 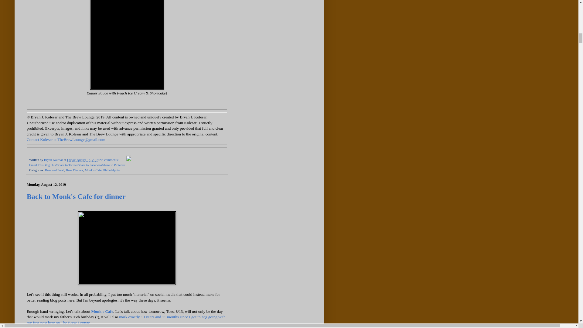 I want to click on author profile, so click(x=54, y=160).